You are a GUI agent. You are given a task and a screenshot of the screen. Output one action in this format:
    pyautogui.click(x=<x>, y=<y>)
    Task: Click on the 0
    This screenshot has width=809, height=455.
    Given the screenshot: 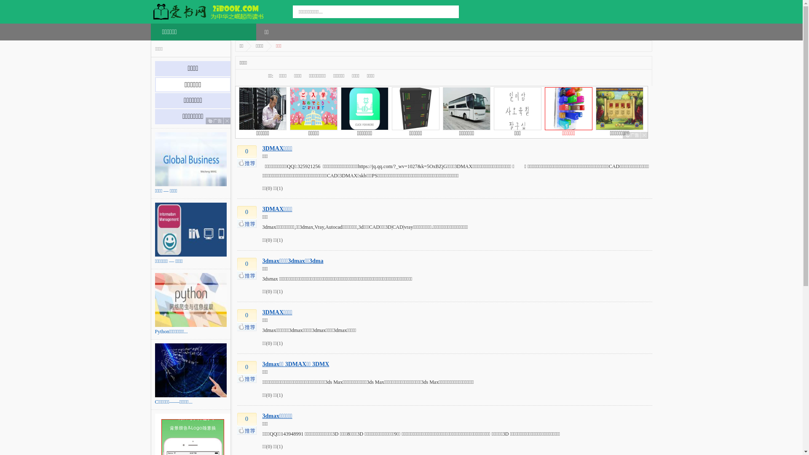 What is the action you would take?
    pyautogui.click(x=246, y=320)
    